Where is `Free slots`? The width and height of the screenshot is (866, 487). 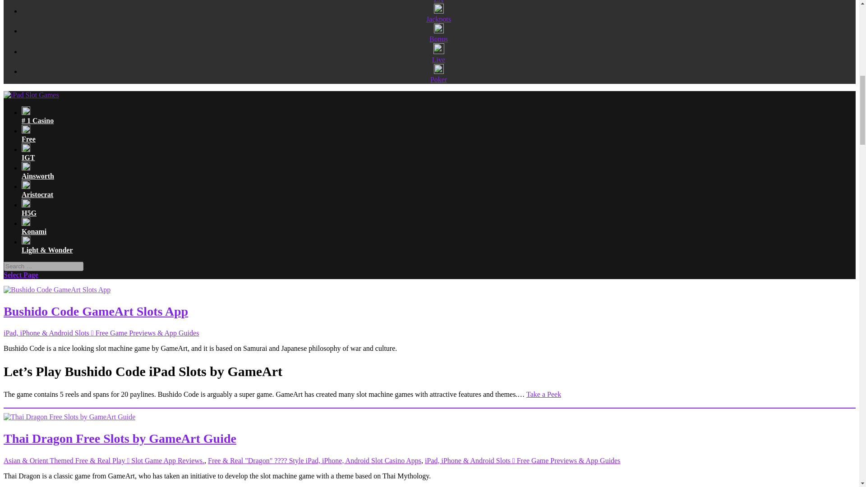 Free slots is located at coordinates (437, 133).